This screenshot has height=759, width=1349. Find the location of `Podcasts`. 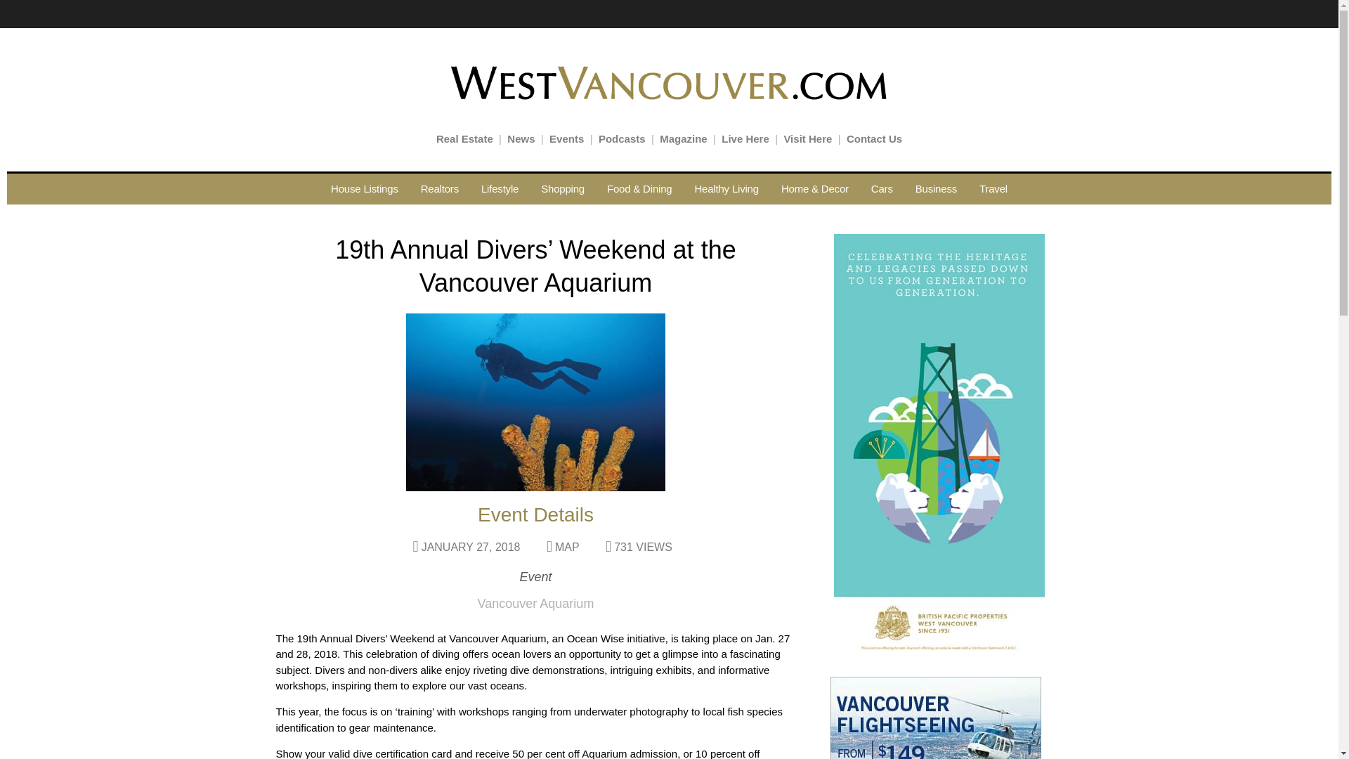

Podcasts is located at coordinates (623, 139).